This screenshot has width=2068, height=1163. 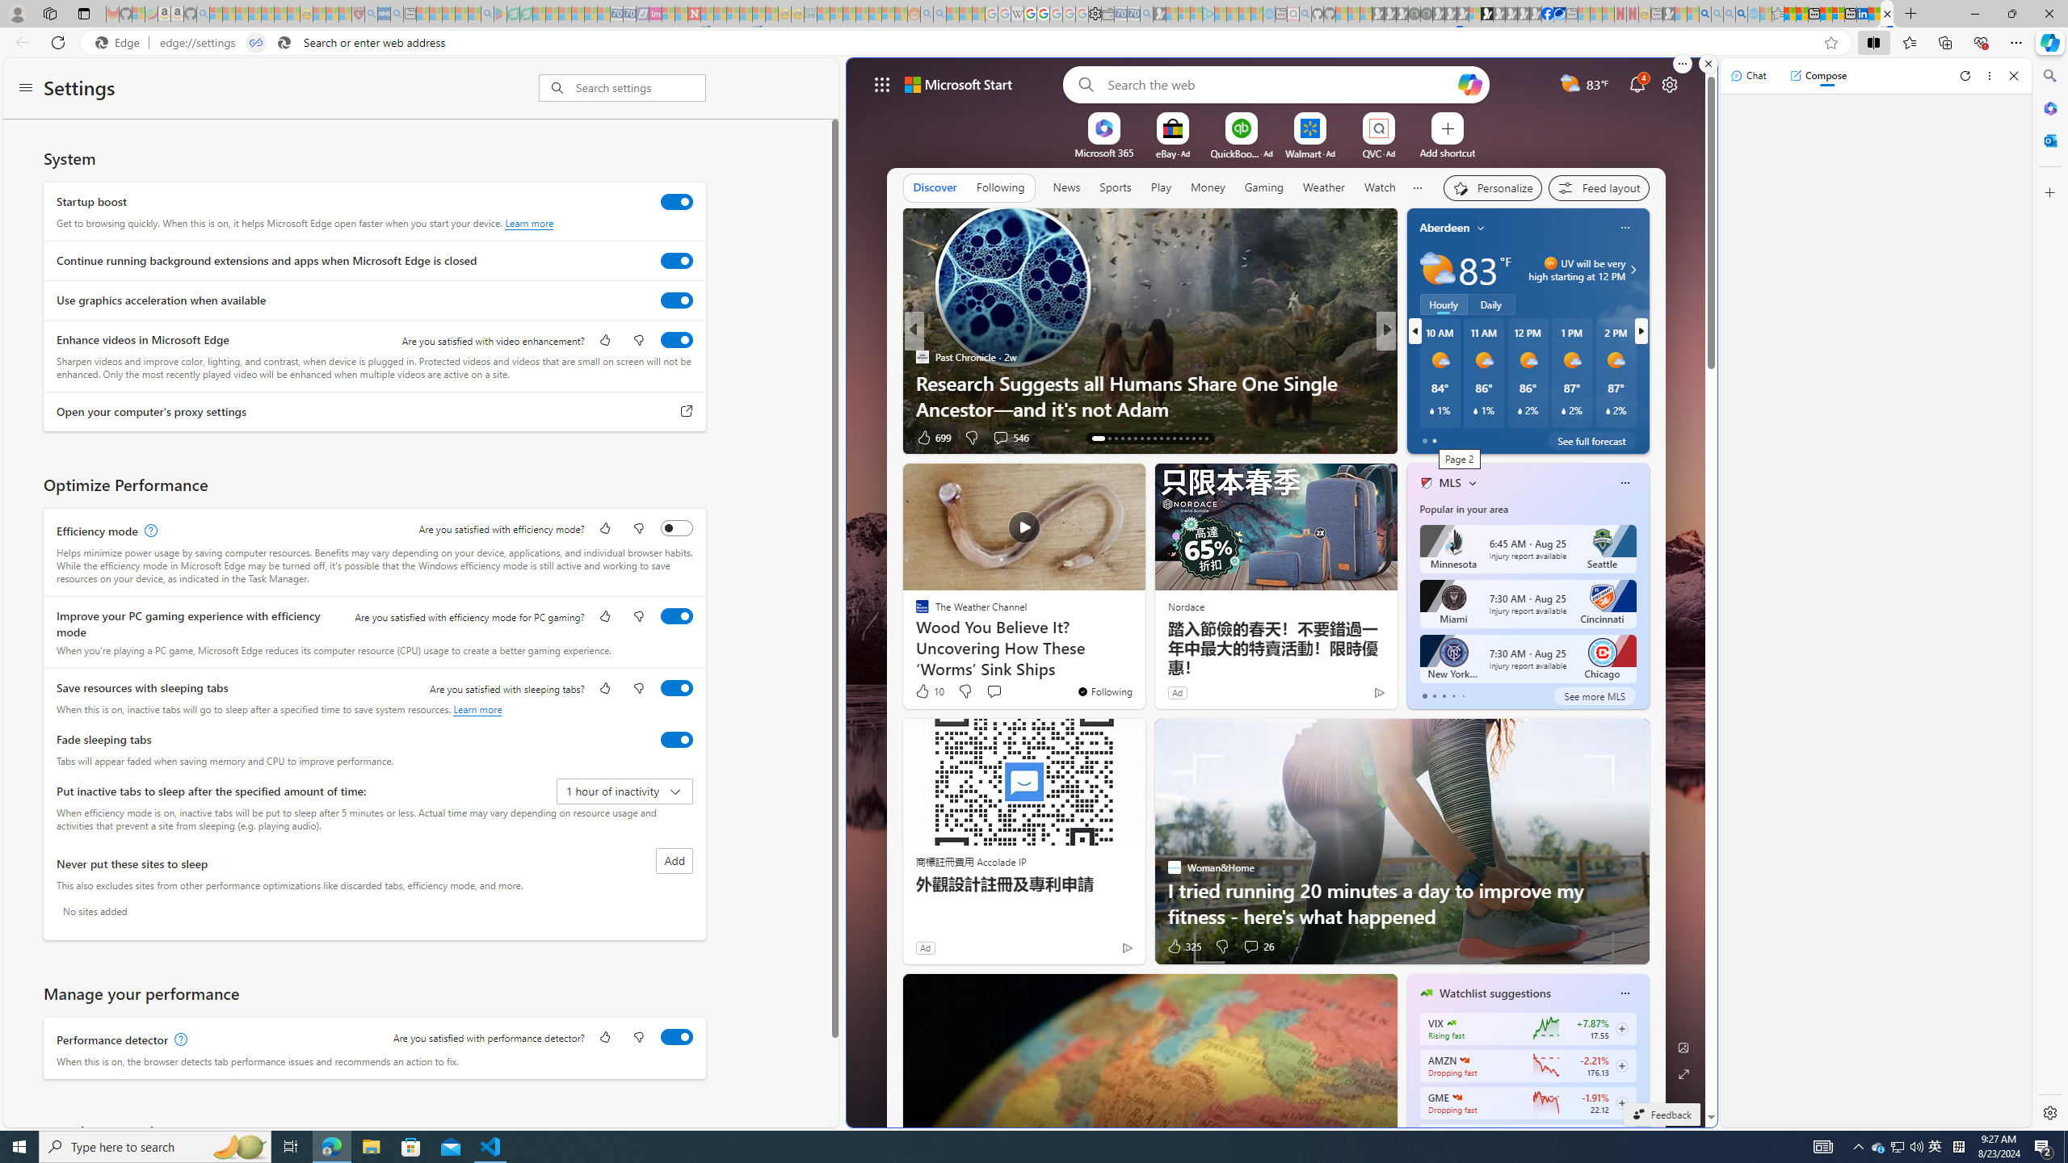 What do you see at coordinates (1250, 947) in the screenshot?
I see `View comments 26 Comment` at bounding box center [1250, 947].